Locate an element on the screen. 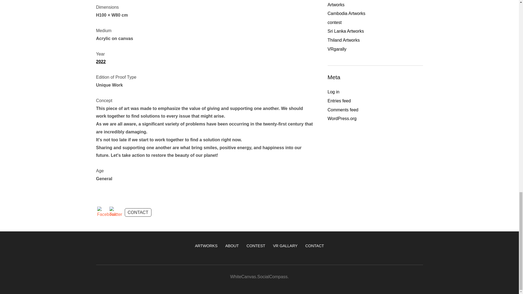 The image size is (523, 294). VRgarally is located at coordinates (337, 49).